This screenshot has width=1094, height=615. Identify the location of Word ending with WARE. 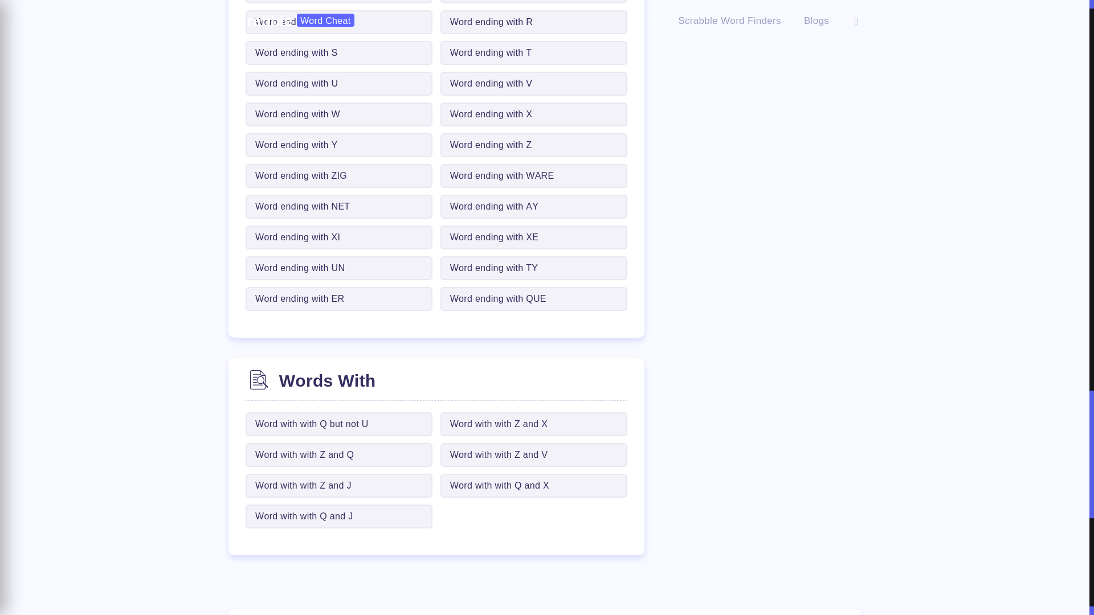
(533, 176).